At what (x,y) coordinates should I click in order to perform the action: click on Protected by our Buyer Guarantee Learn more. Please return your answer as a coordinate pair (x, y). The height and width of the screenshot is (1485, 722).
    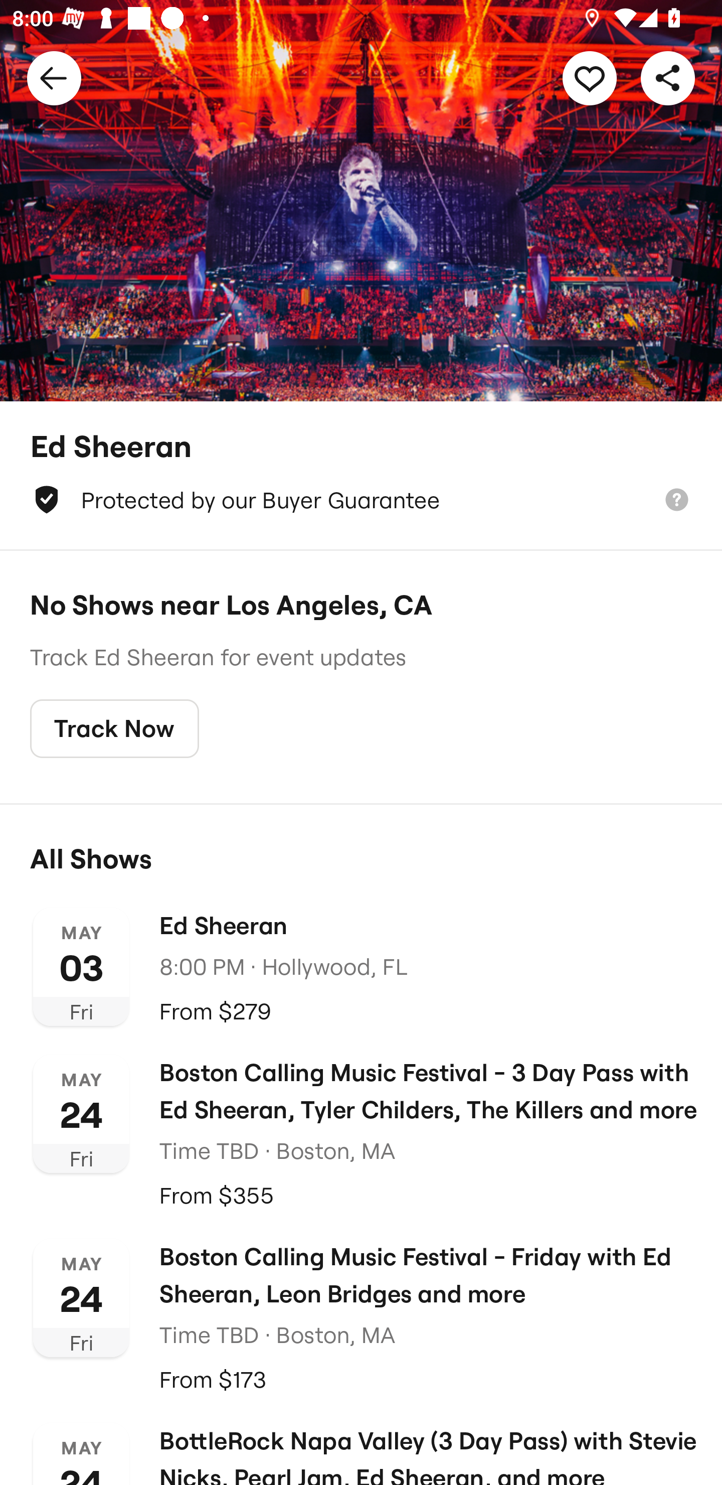
    Looking at the image, I should click on (361, 500).